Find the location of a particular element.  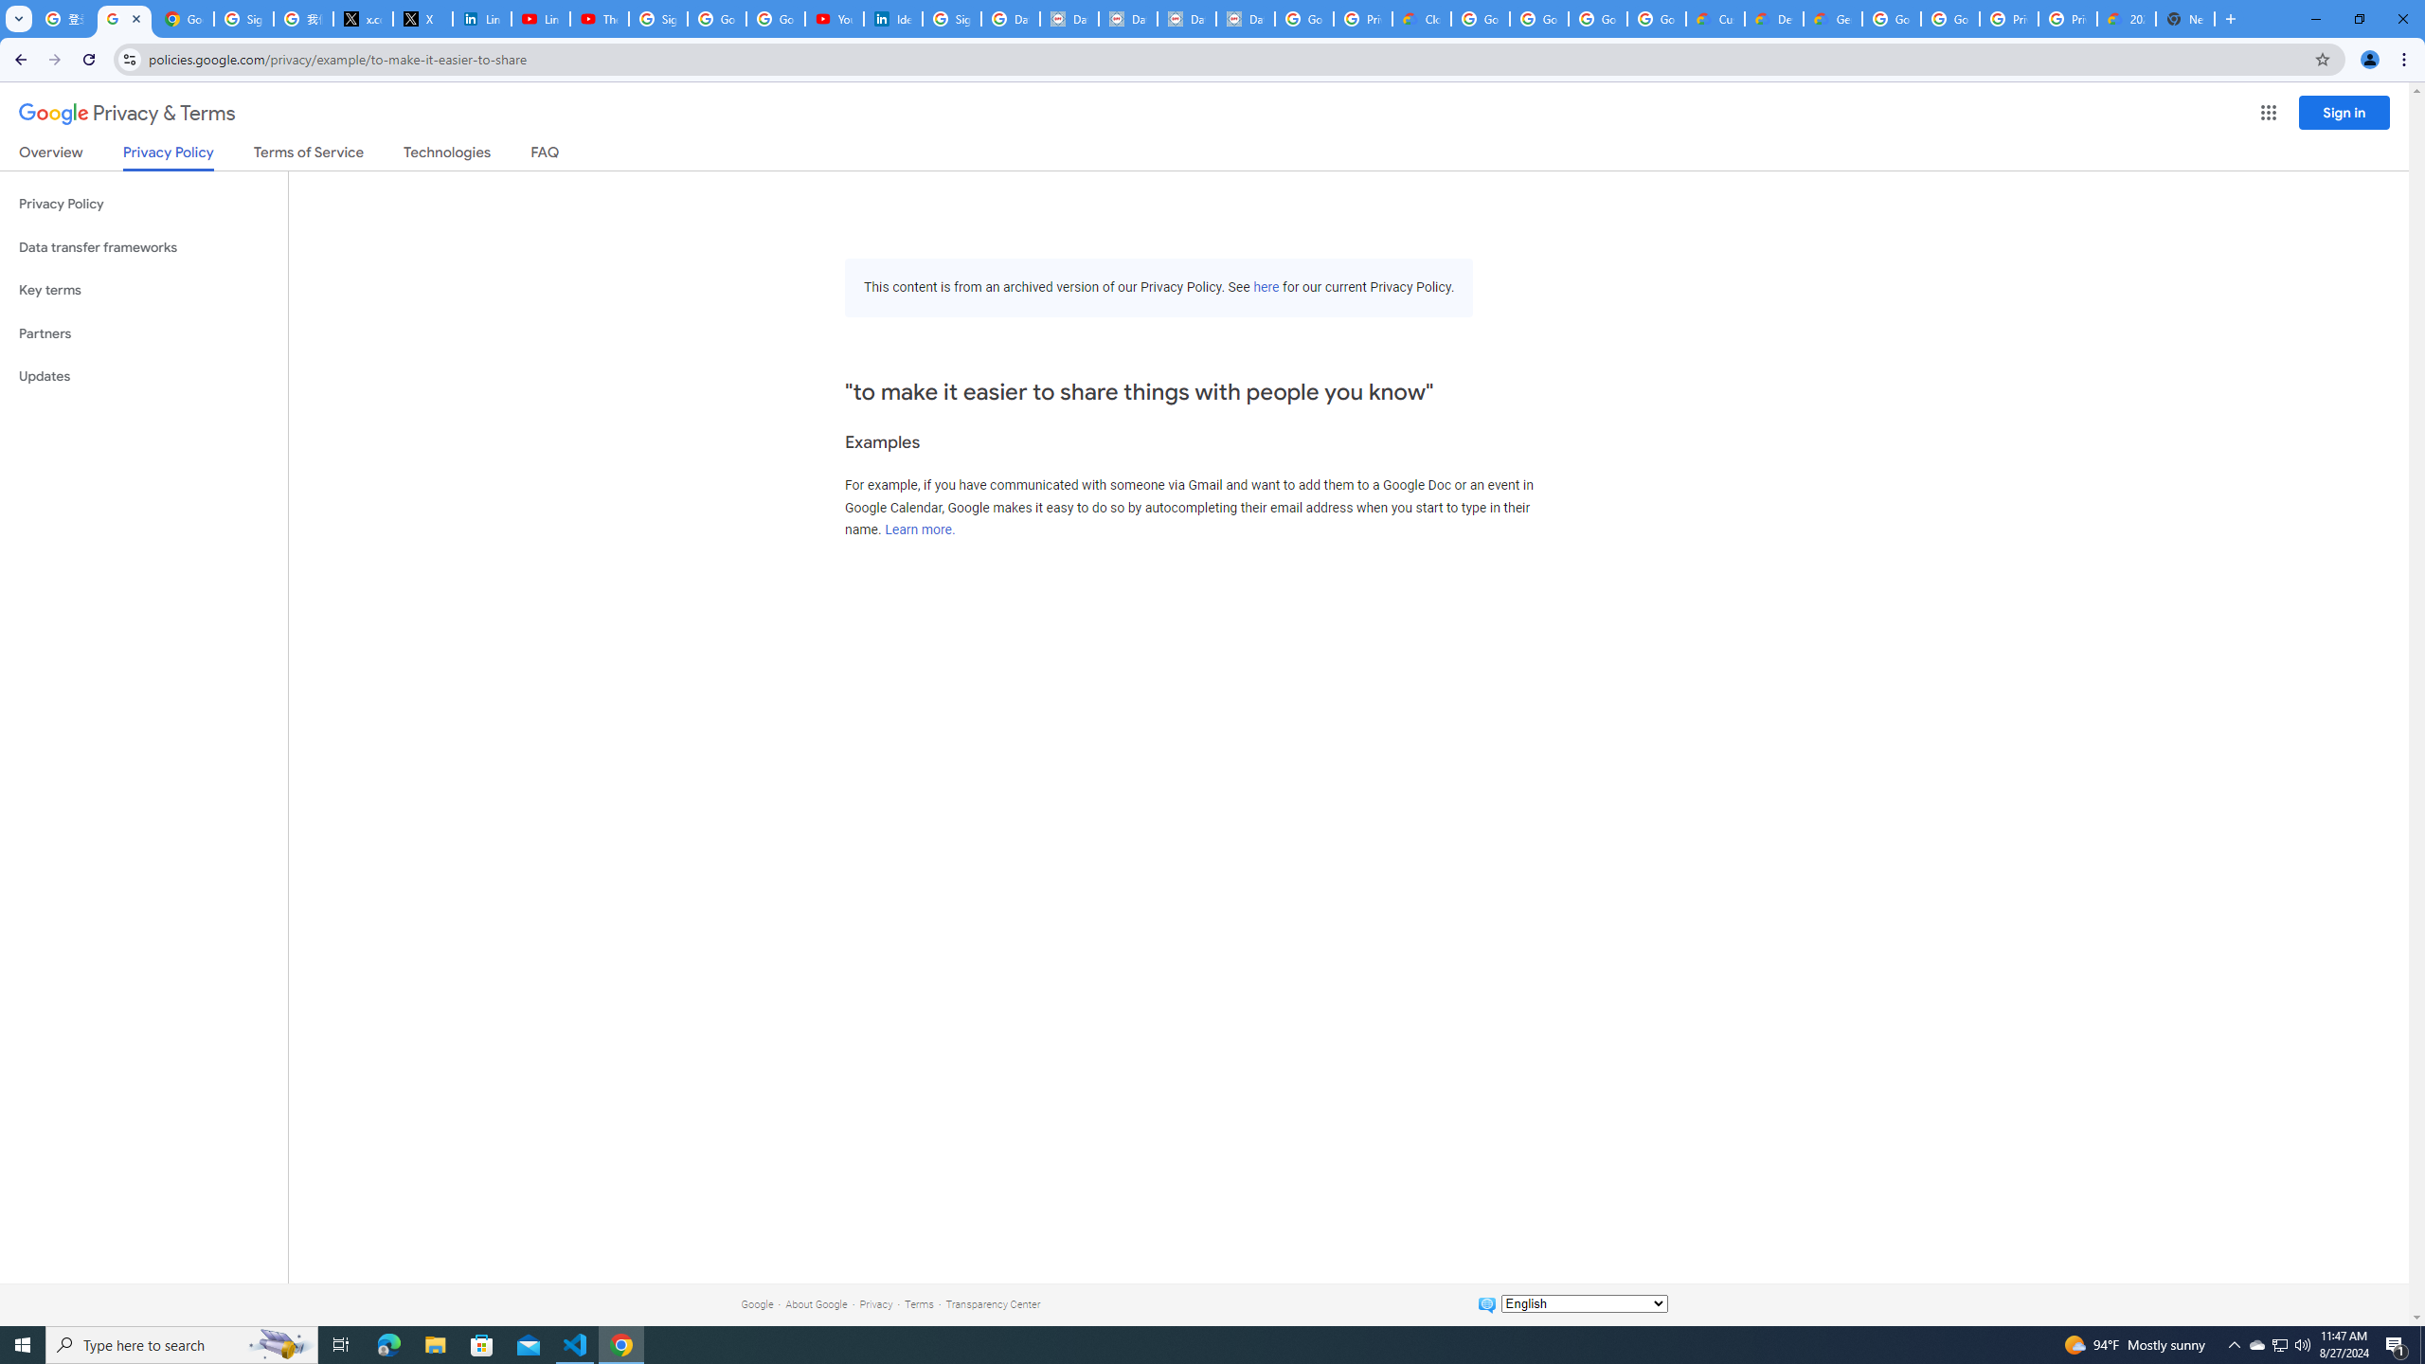

Cloud Data Processing Addendum | Google Cloud is located at coordinates (1422, 19).